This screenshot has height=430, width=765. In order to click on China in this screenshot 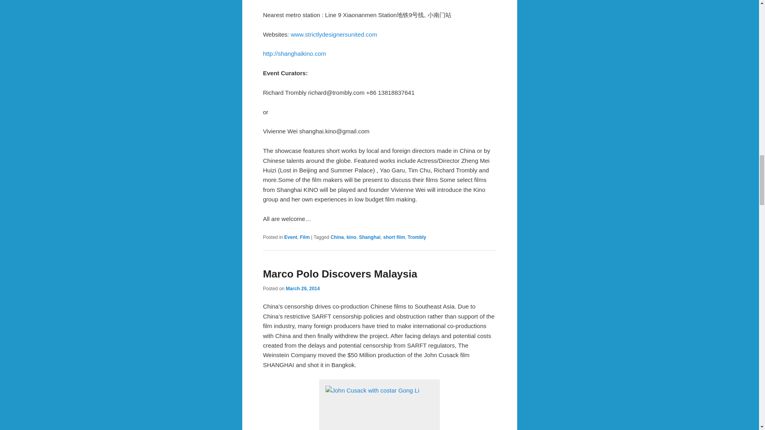, I will do `click(337, 237)`.